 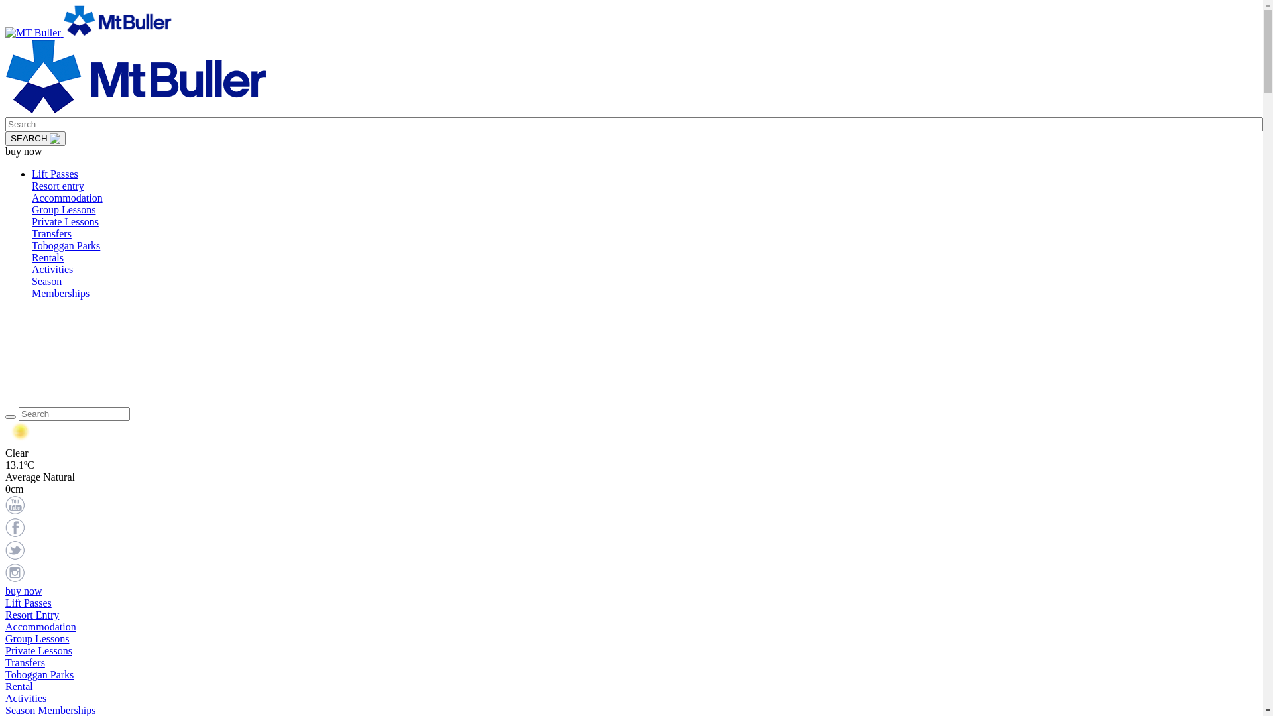 What do you see at coordinates (61, 288) in the screenshot?
I see `Season
Memberships` at bounding box center [61, 288].